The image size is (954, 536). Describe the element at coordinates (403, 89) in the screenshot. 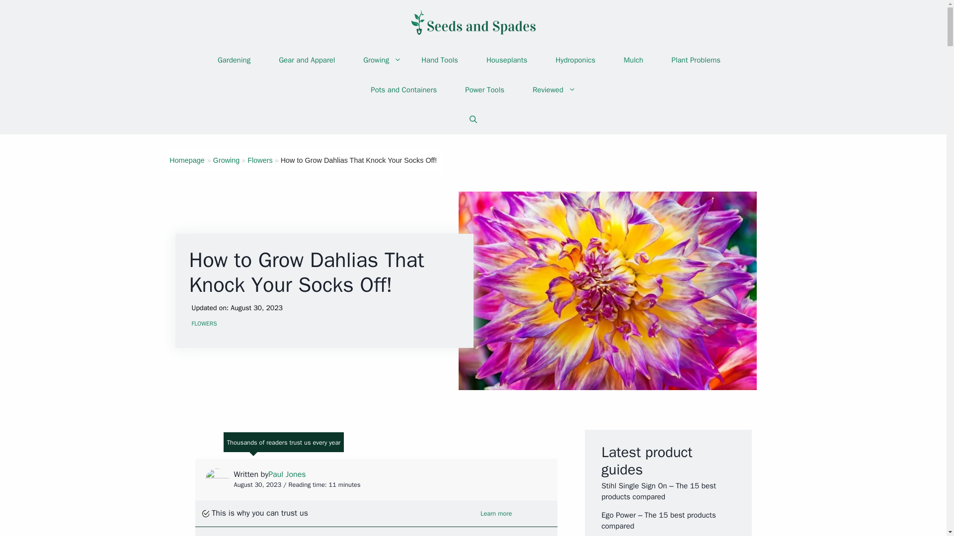

I see `Pots and Containers` at that location.